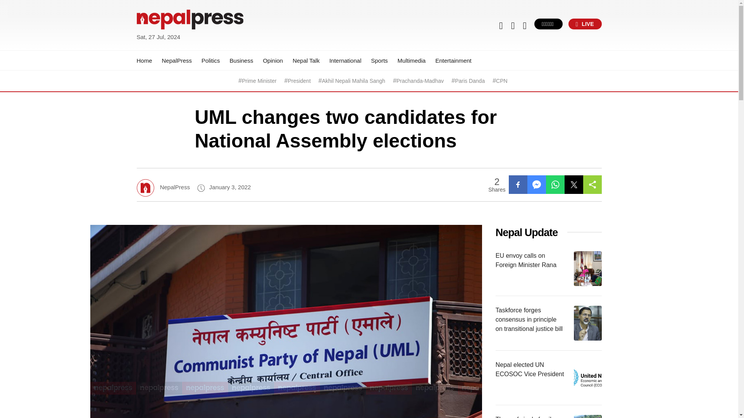  Describe the element at coordinates (299, 81) in the screenshot. I see `President` at that location.